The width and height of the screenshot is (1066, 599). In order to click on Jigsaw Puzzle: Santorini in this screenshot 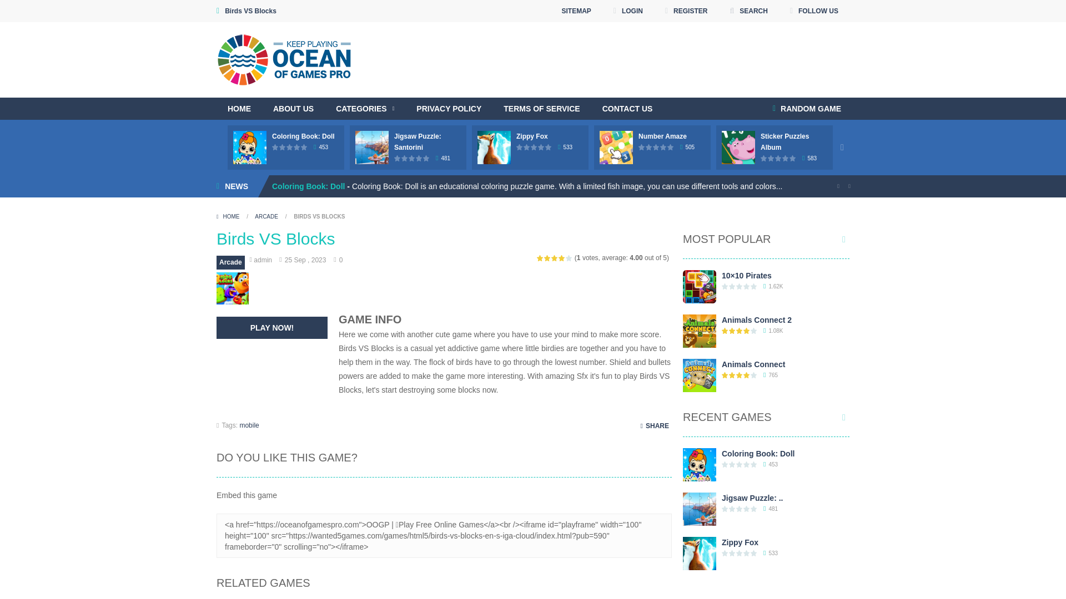, I will do `click(418, 142)`.